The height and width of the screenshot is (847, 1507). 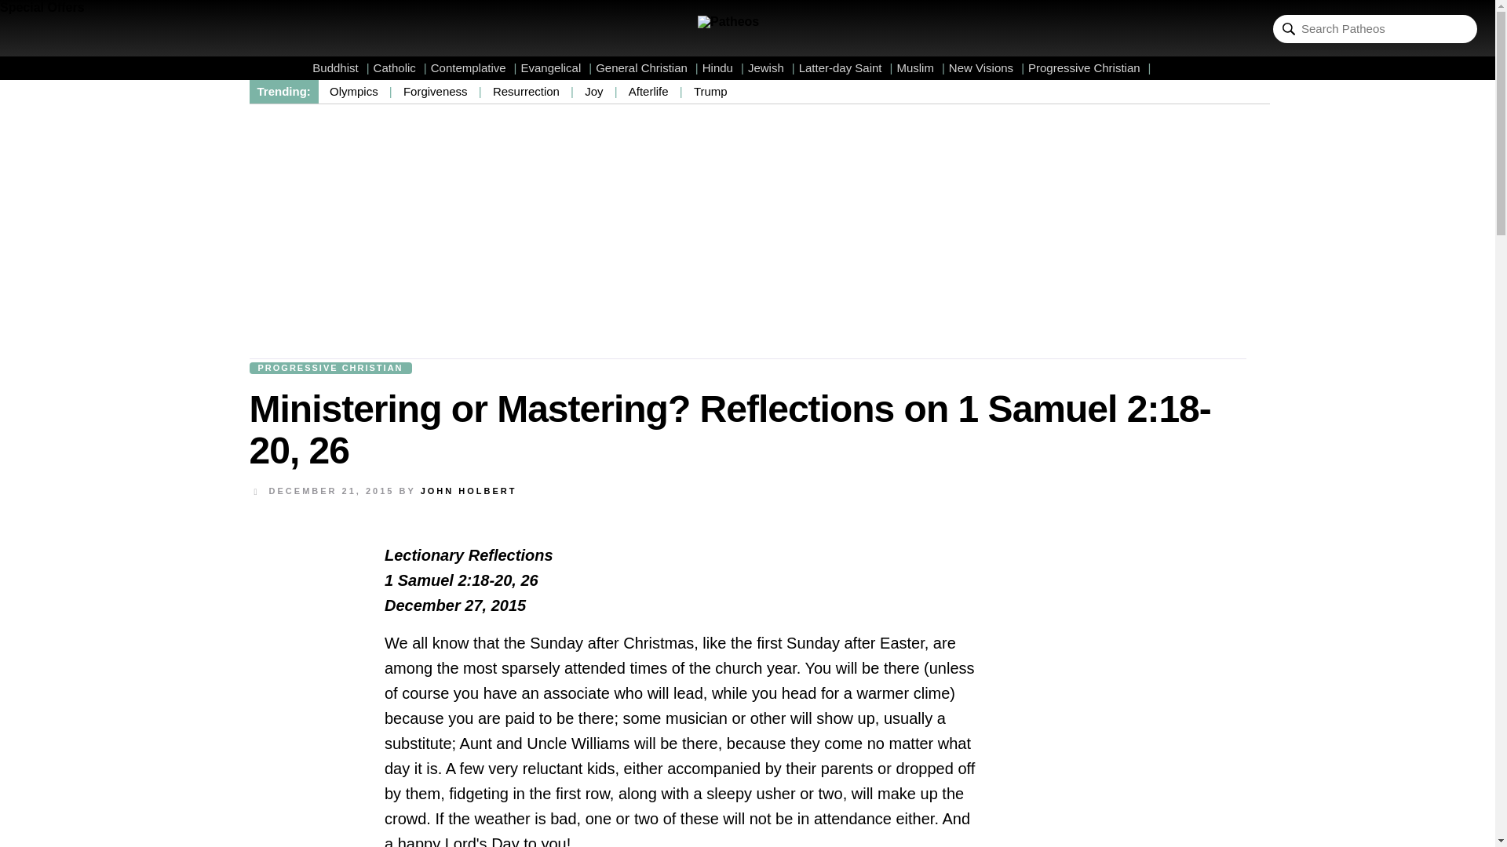 I want to click on Hindu, so click(x=723, y=67).